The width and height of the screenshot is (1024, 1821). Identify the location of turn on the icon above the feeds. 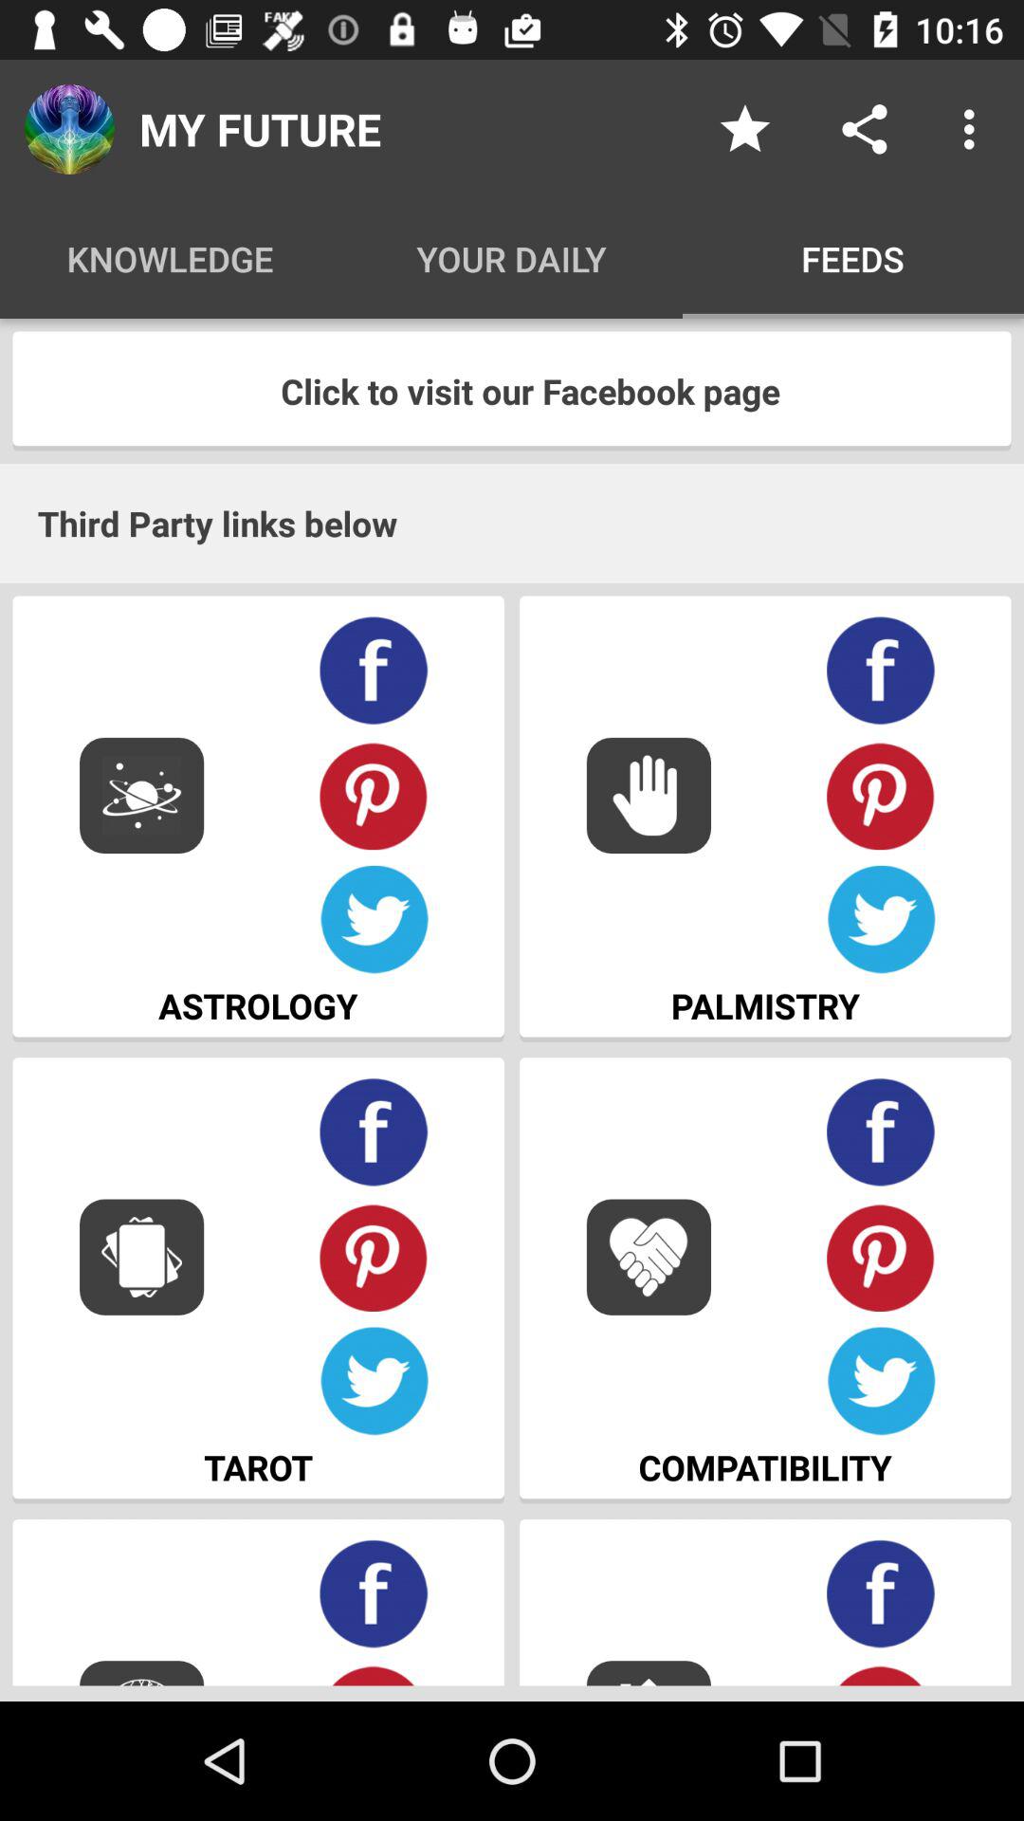
(865, 129).